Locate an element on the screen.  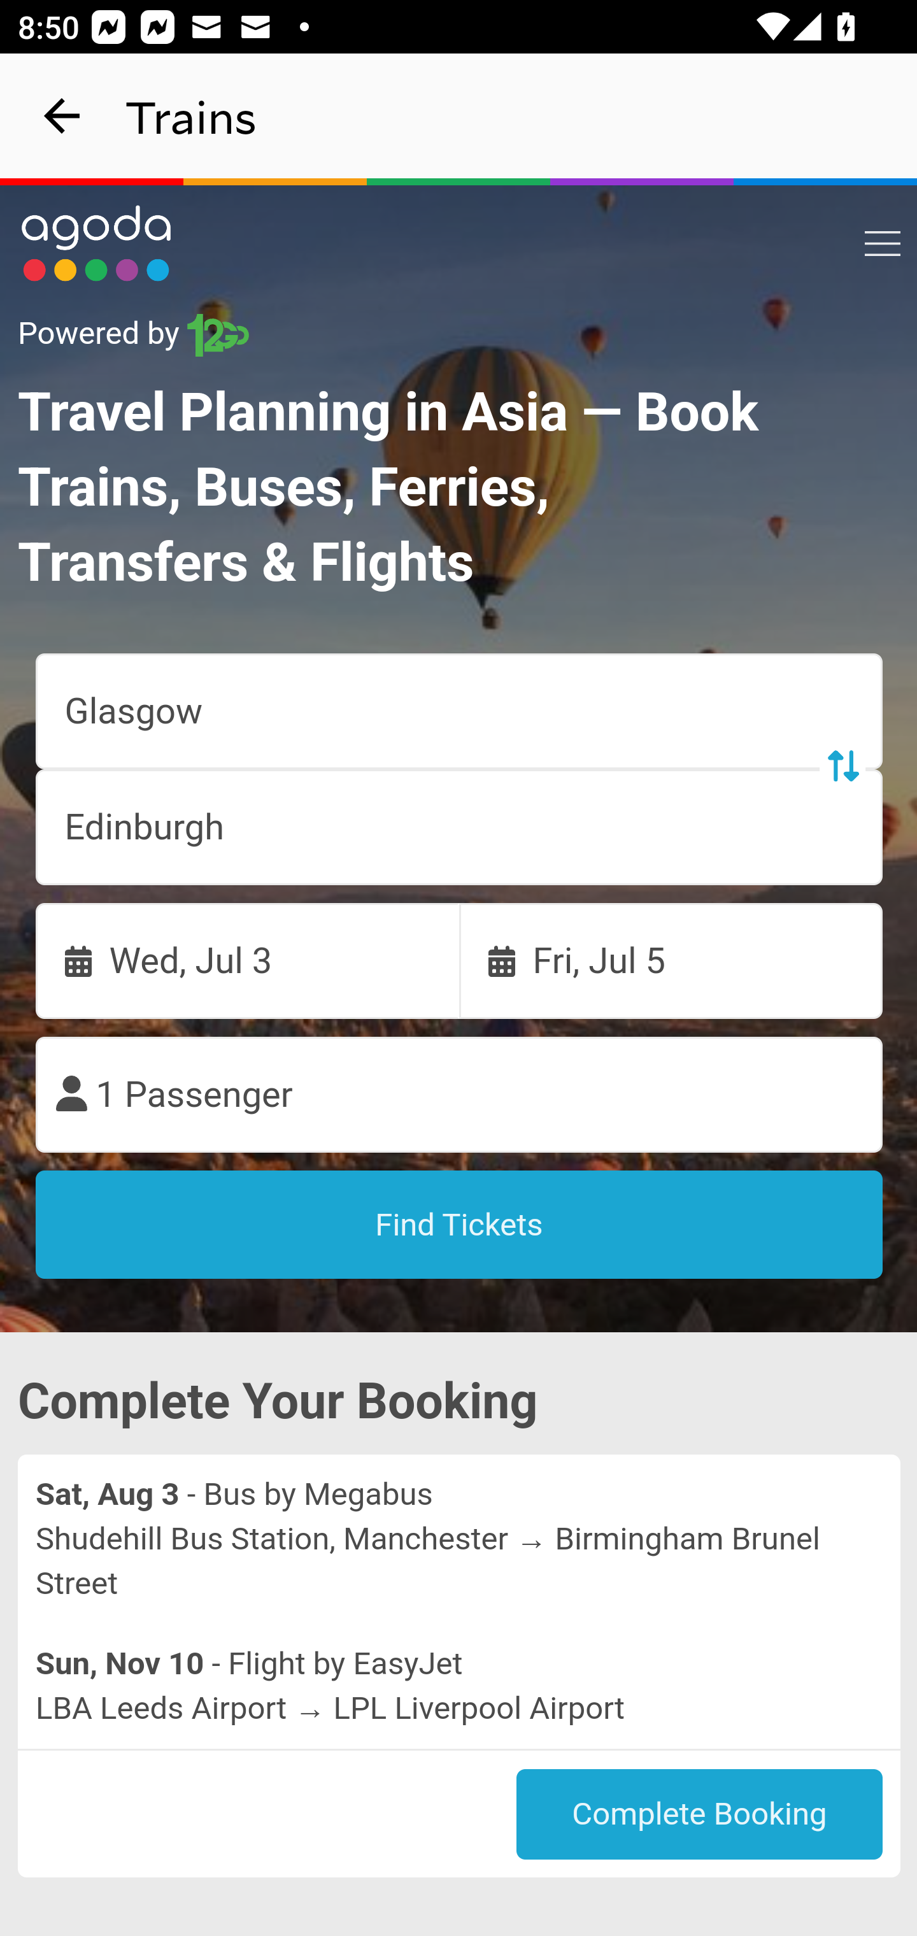
Swap trip points is located at coordinates (842, 765).